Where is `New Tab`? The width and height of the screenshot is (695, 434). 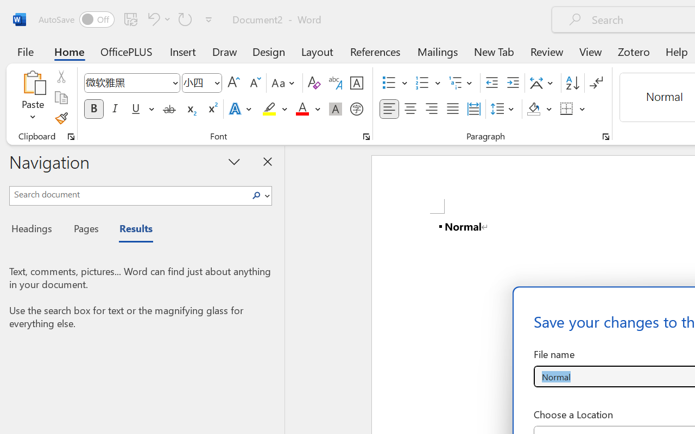
New Tab is located at coordinates (494, 51).